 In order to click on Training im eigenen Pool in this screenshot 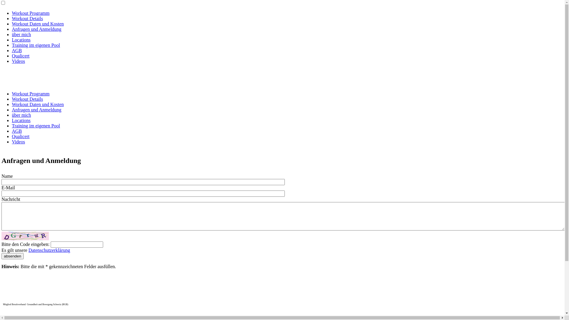, I will do `click(36, 45)`.